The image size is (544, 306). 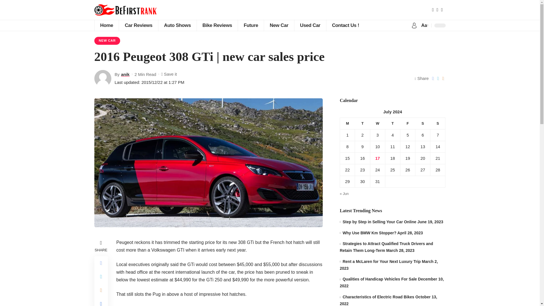 I want to click on Home, so click(x=106, y=25).